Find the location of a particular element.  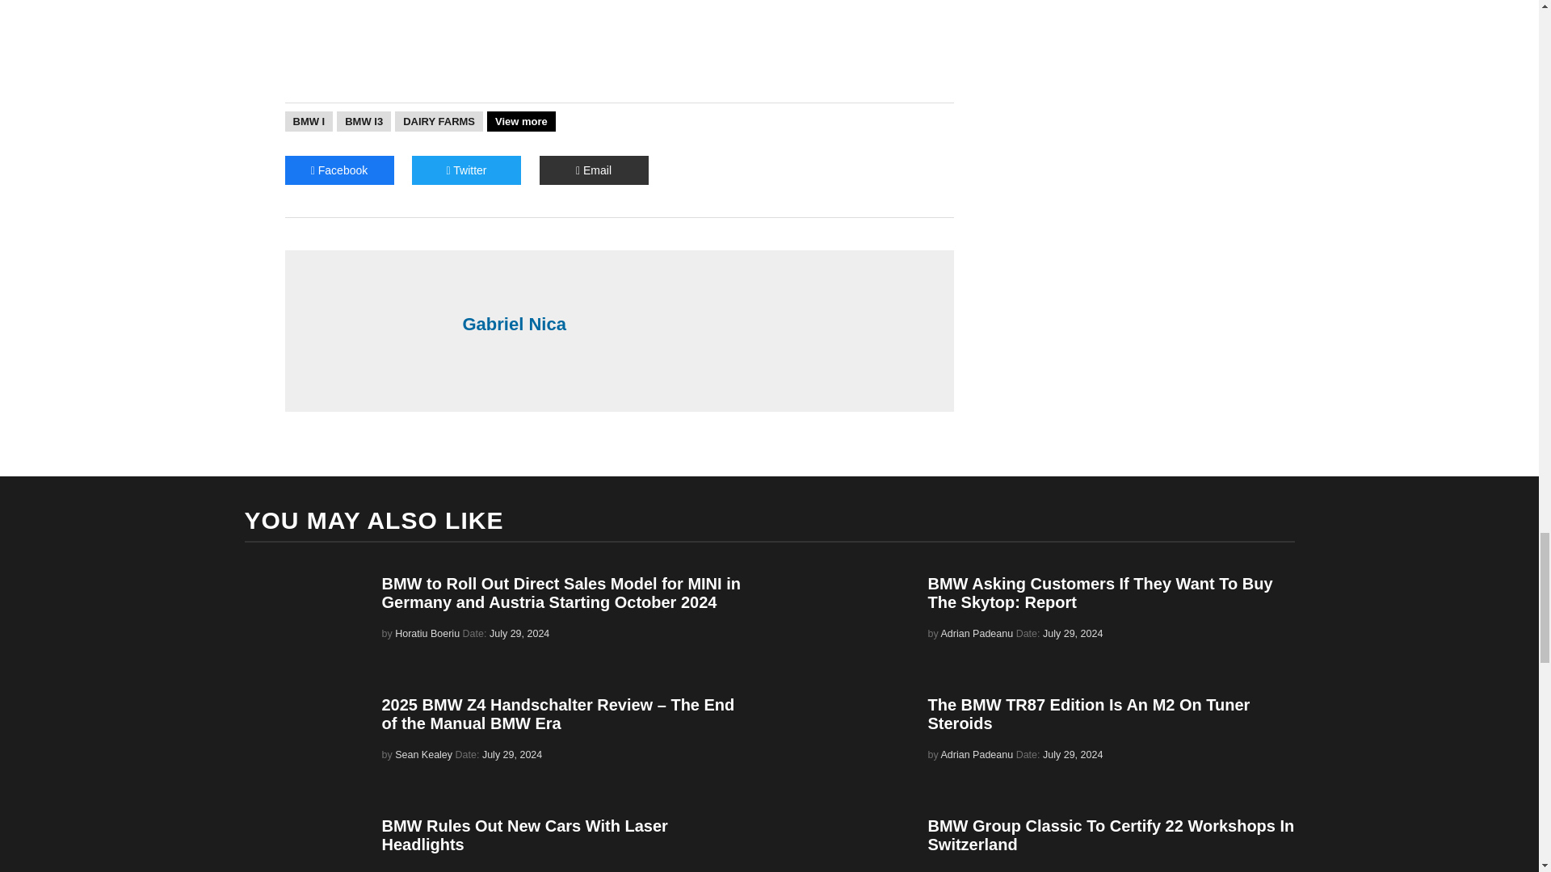

Facebook is located at coordinates (338, 170).